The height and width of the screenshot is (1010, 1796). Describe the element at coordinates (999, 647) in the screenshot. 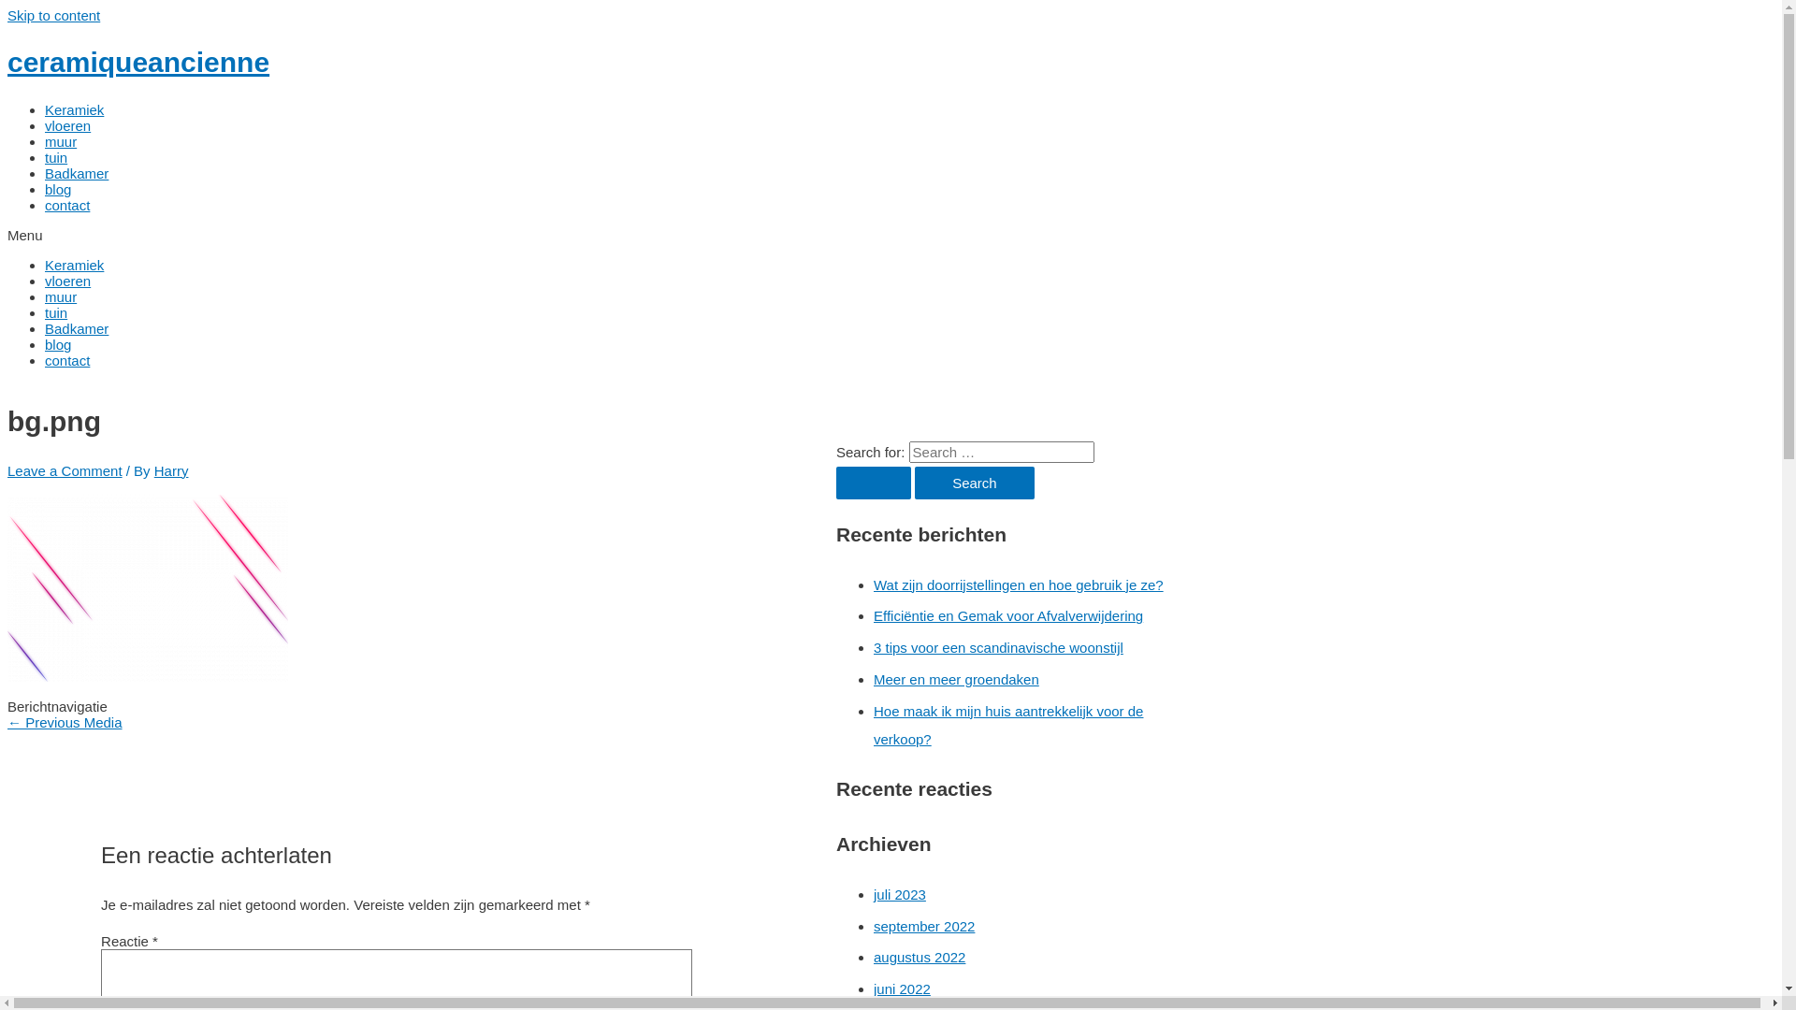

I see `3 tips voor een scandinavische woonstijl` at that location.